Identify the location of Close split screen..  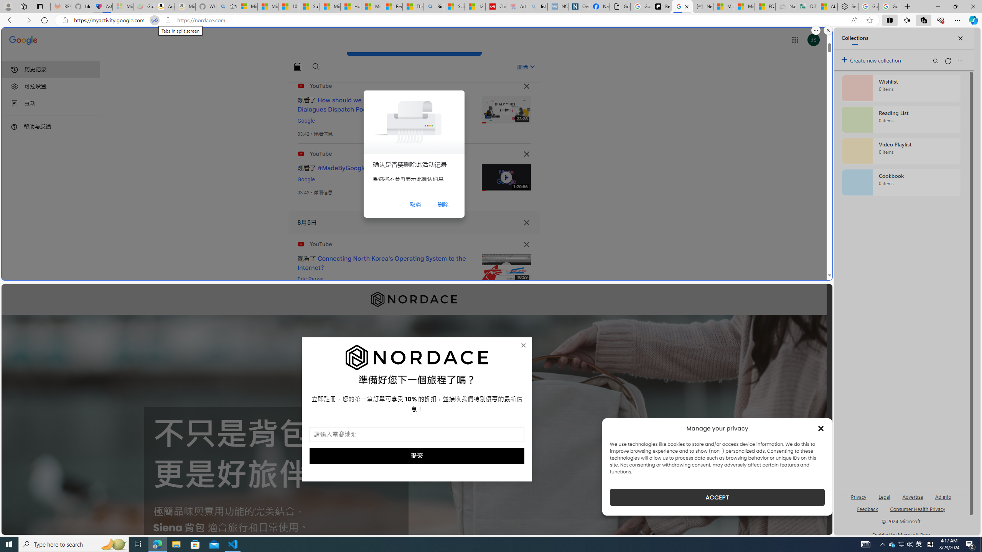
(828, 30).